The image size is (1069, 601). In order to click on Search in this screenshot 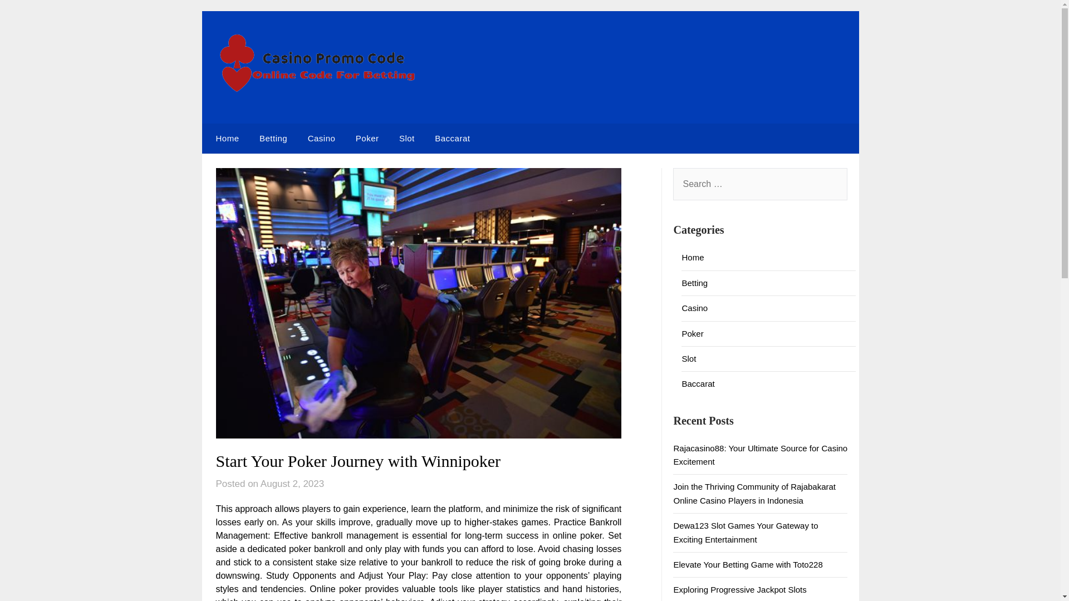, I will do `click(28, 16)`.